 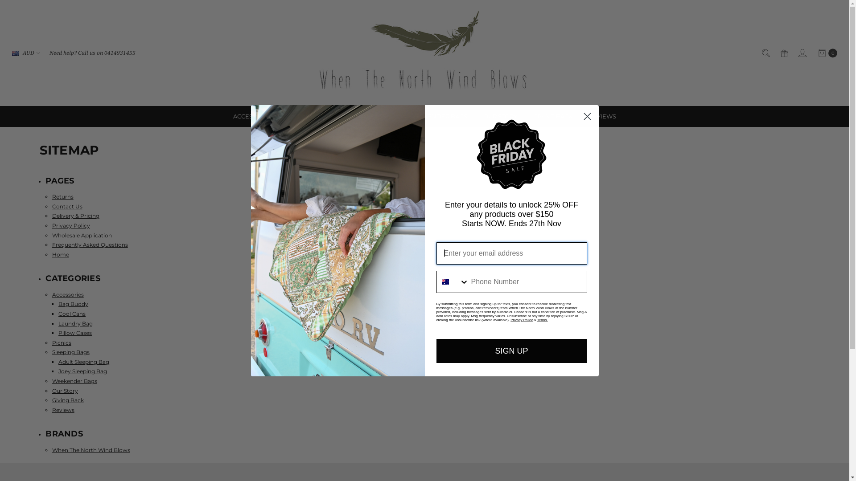 What do you see at coordinates (90, 245) in the screenshot?
I see `Frequently Asked Questions` at bounding box center [90, 245].